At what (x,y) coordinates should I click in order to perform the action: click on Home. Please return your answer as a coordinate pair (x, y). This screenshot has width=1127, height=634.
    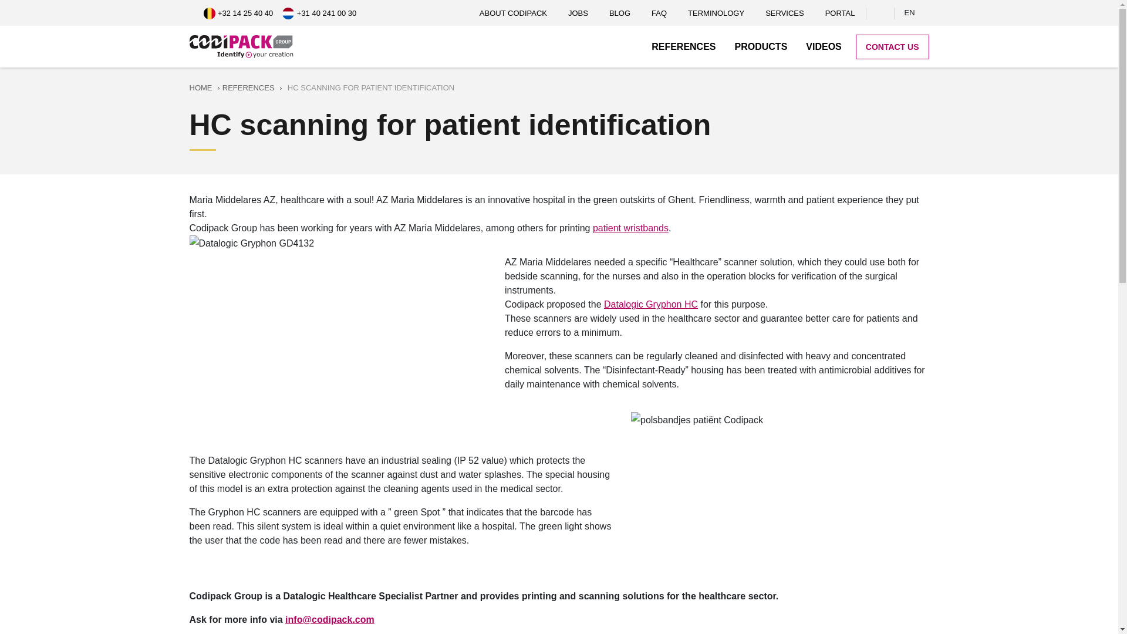
    Looking at the image, I should click on (243, 47).